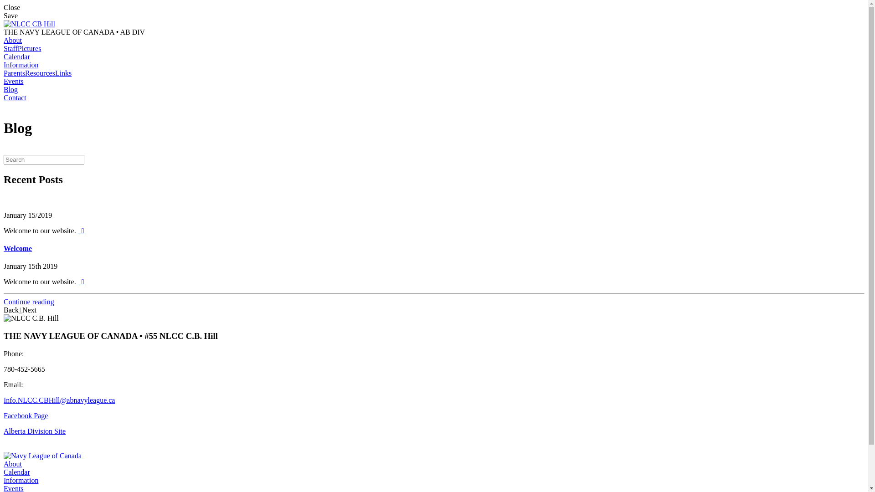 The width and height of the screenshot is (875, 492). What do you see at coordinates (15, 73) in the screenshot?
I see `Parents` at bounding box center [15, 73].